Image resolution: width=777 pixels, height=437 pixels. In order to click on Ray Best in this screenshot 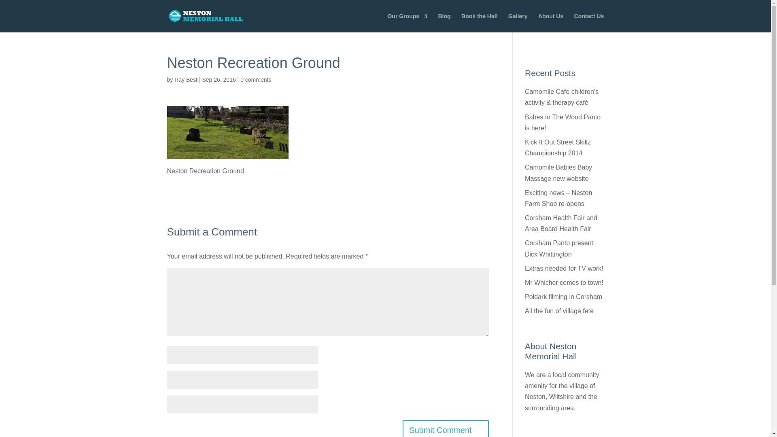, I will do `click(185, 80)`.